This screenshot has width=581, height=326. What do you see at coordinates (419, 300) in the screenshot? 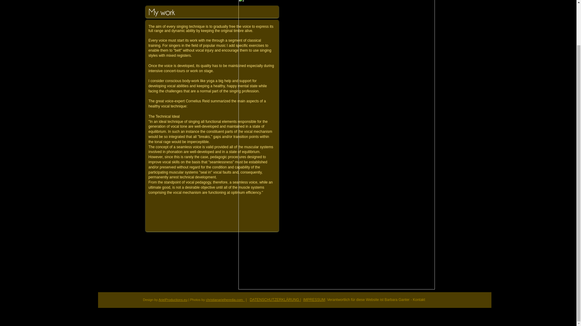
I see `Kontakt` at bounding box center [419, 300].